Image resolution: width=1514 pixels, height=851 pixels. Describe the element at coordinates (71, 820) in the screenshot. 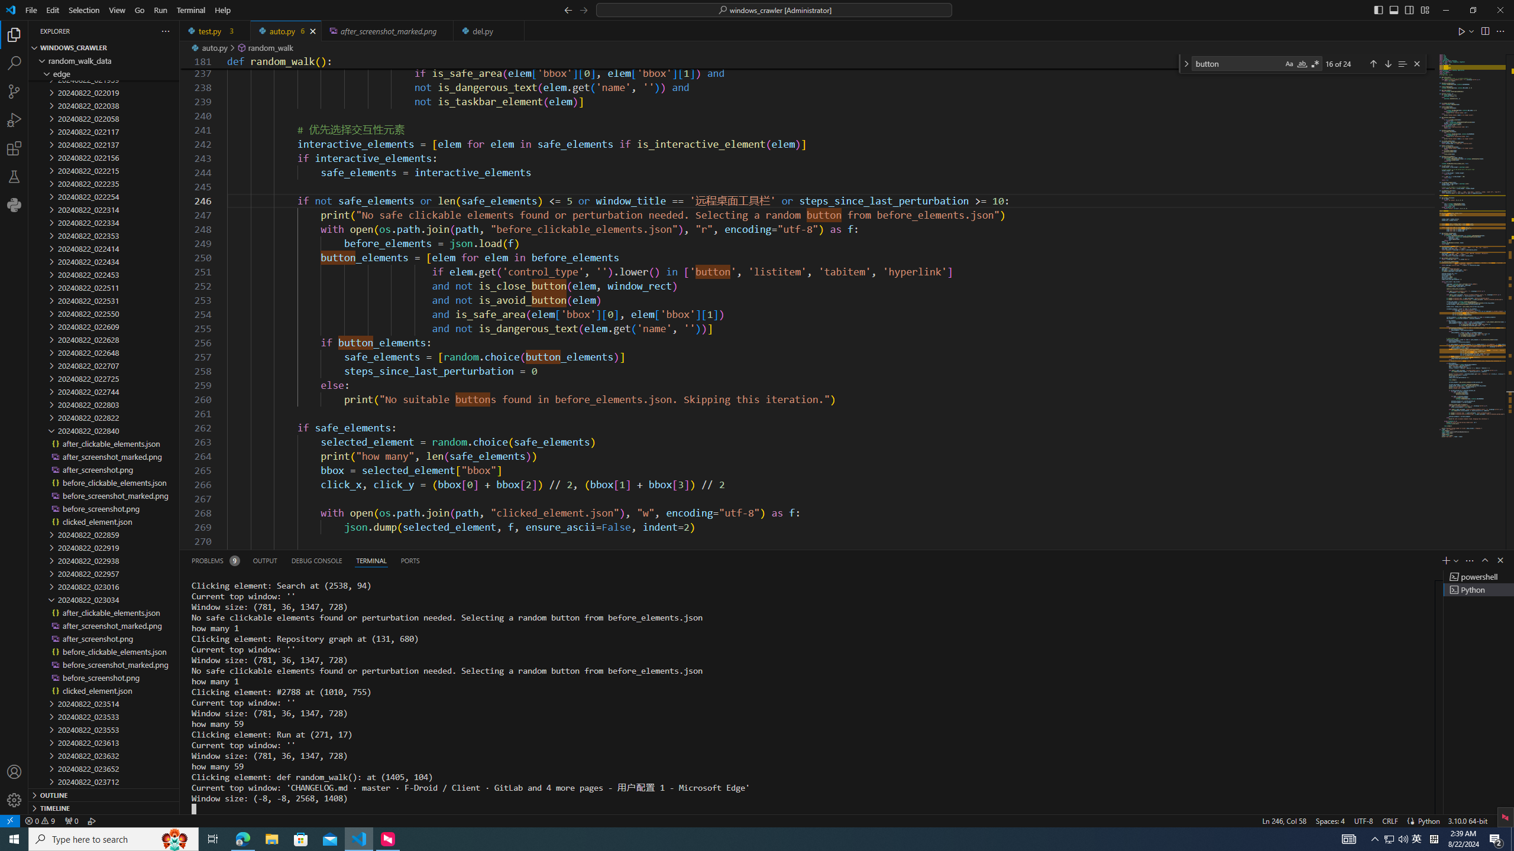

I see `No Ports Forwarded` at that location.